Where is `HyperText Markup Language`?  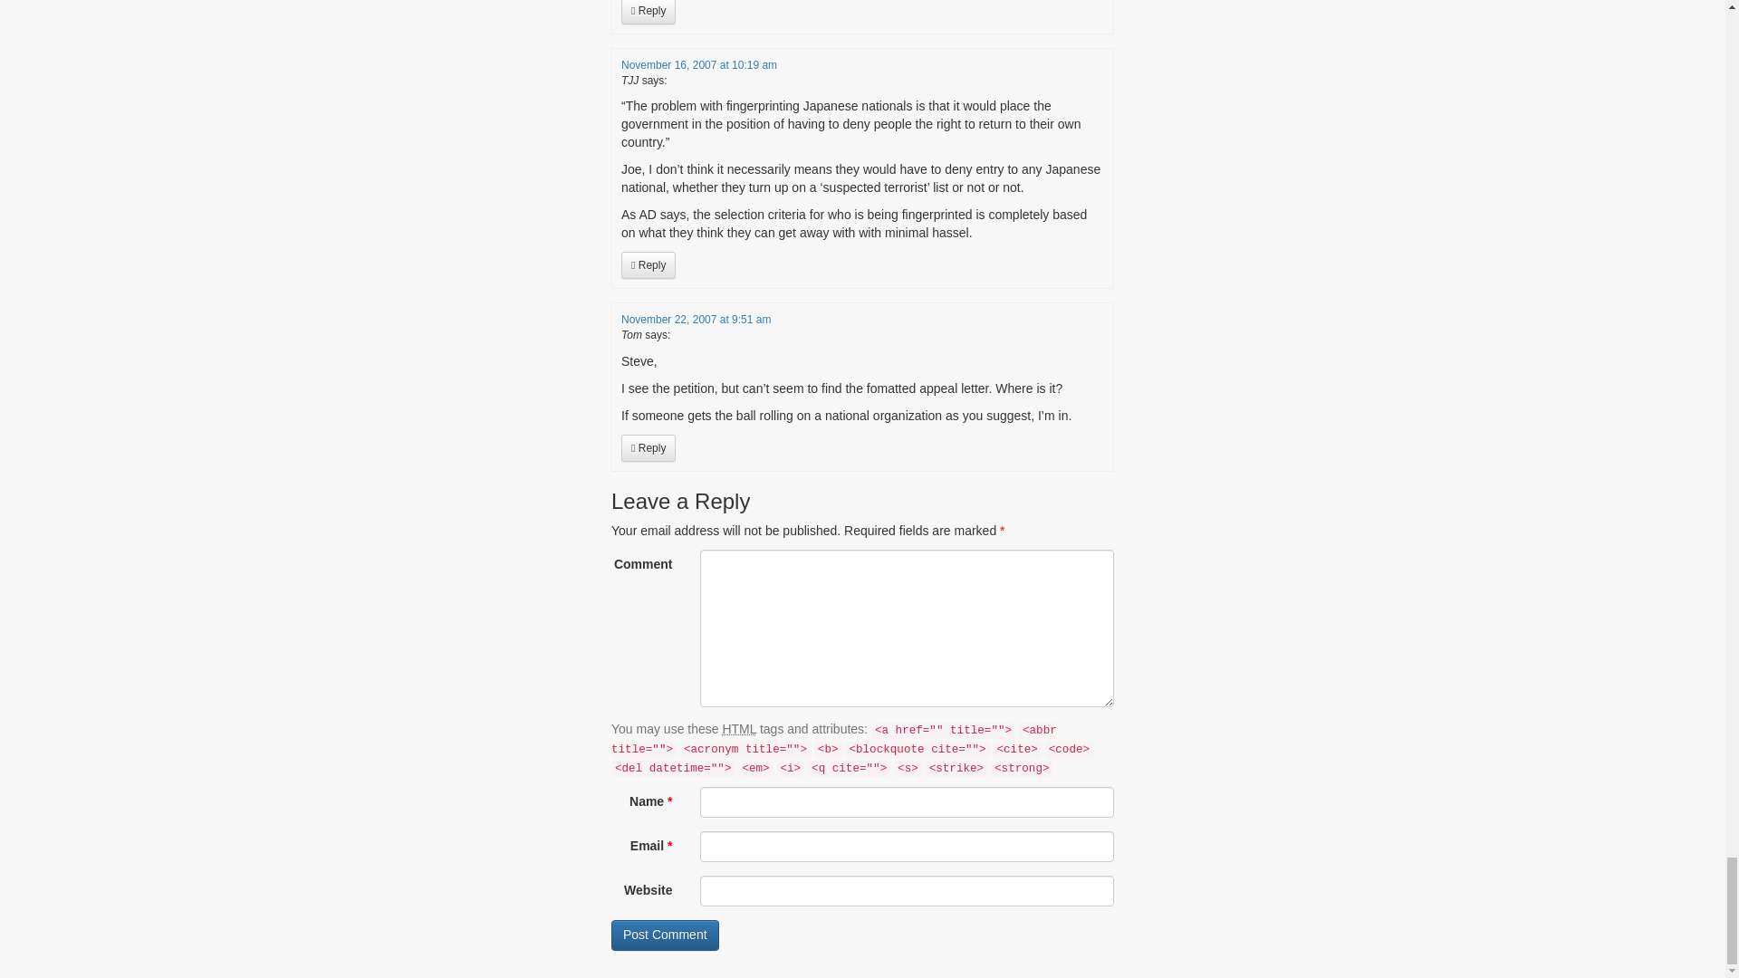 HyperText Markup Language is located at coordinates (739, 729).